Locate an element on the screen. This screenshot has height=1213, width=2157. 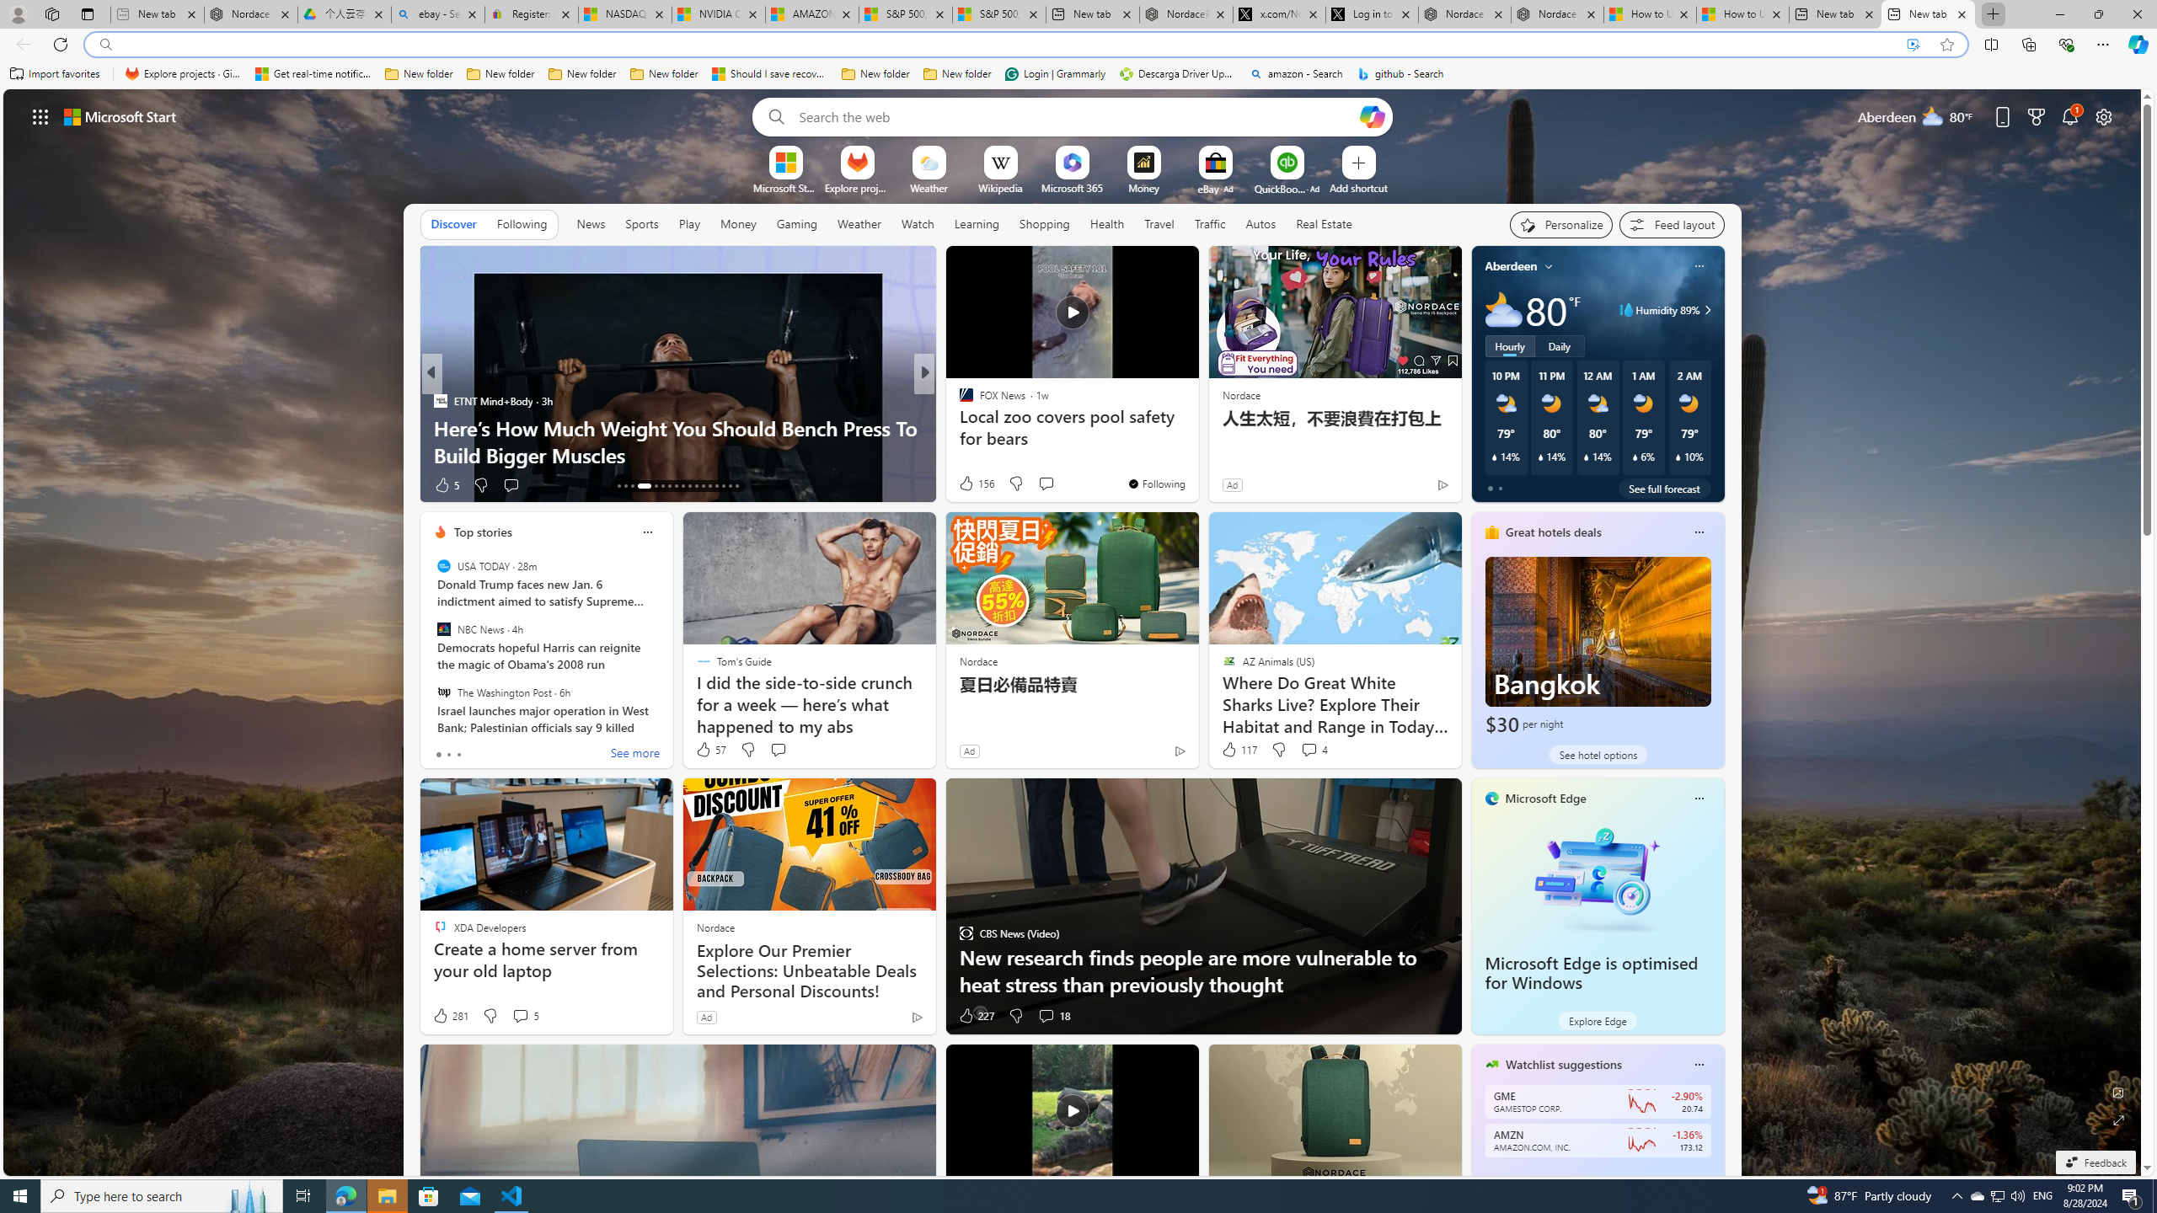
View comments 117 Comment is located at coordinates (1046, 485).